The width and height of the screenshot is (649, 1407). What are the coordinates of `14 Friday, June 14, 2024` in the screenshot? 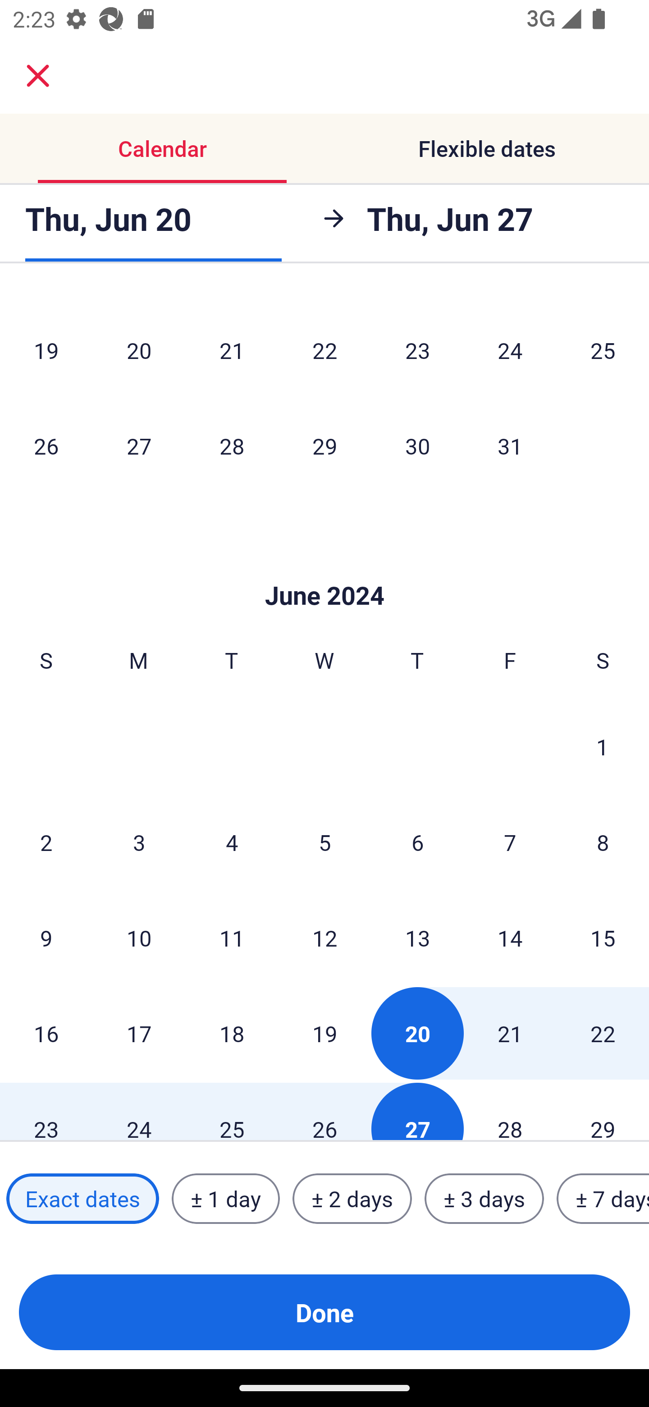 It's located at (510, 938).